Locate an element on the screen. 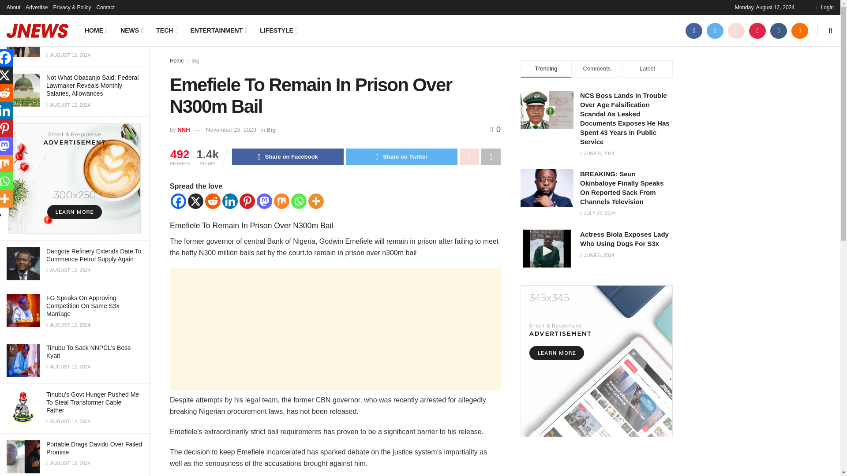 This screenshot has width=847, height=476. FG Speaks On Approving Competition On Same S3x Marriage is located at coordinates (83, 306).